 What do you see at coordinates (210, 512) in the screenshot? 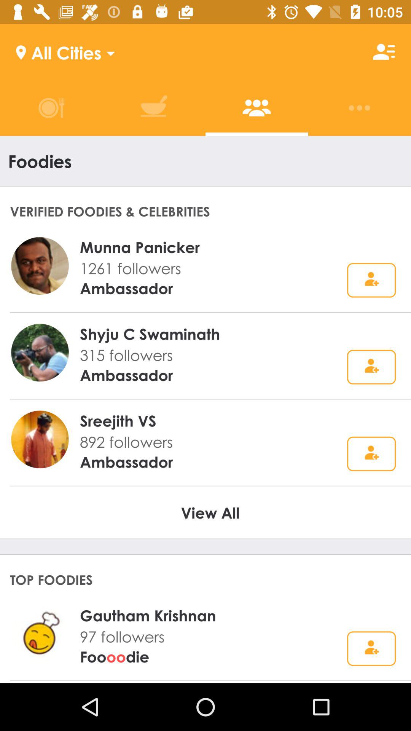
I see `click on view all` at bounding box center [210, 512].